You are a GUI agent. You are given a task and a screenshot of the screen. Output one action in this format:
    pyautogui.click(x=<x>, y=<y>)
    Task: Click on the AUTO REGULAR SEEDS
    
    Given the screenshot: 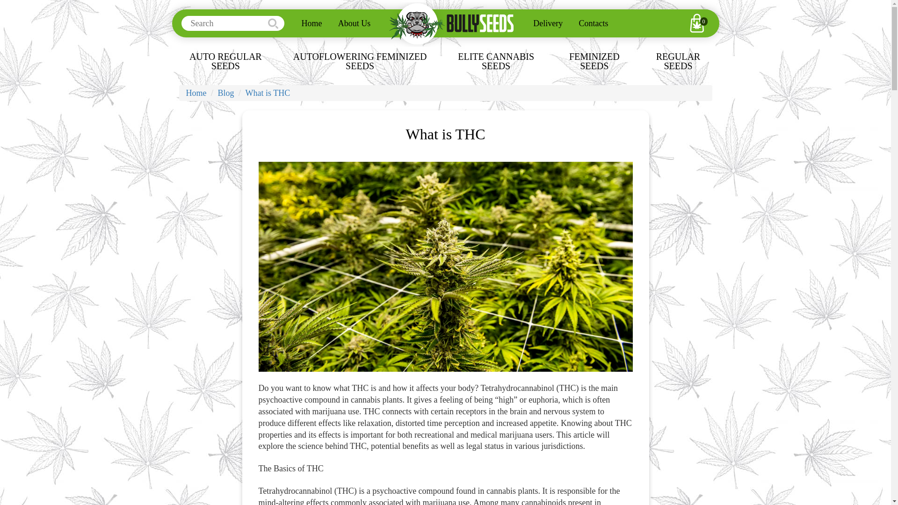 What is the action you would take?
    pyautogui.click(x=225, y=61)
    